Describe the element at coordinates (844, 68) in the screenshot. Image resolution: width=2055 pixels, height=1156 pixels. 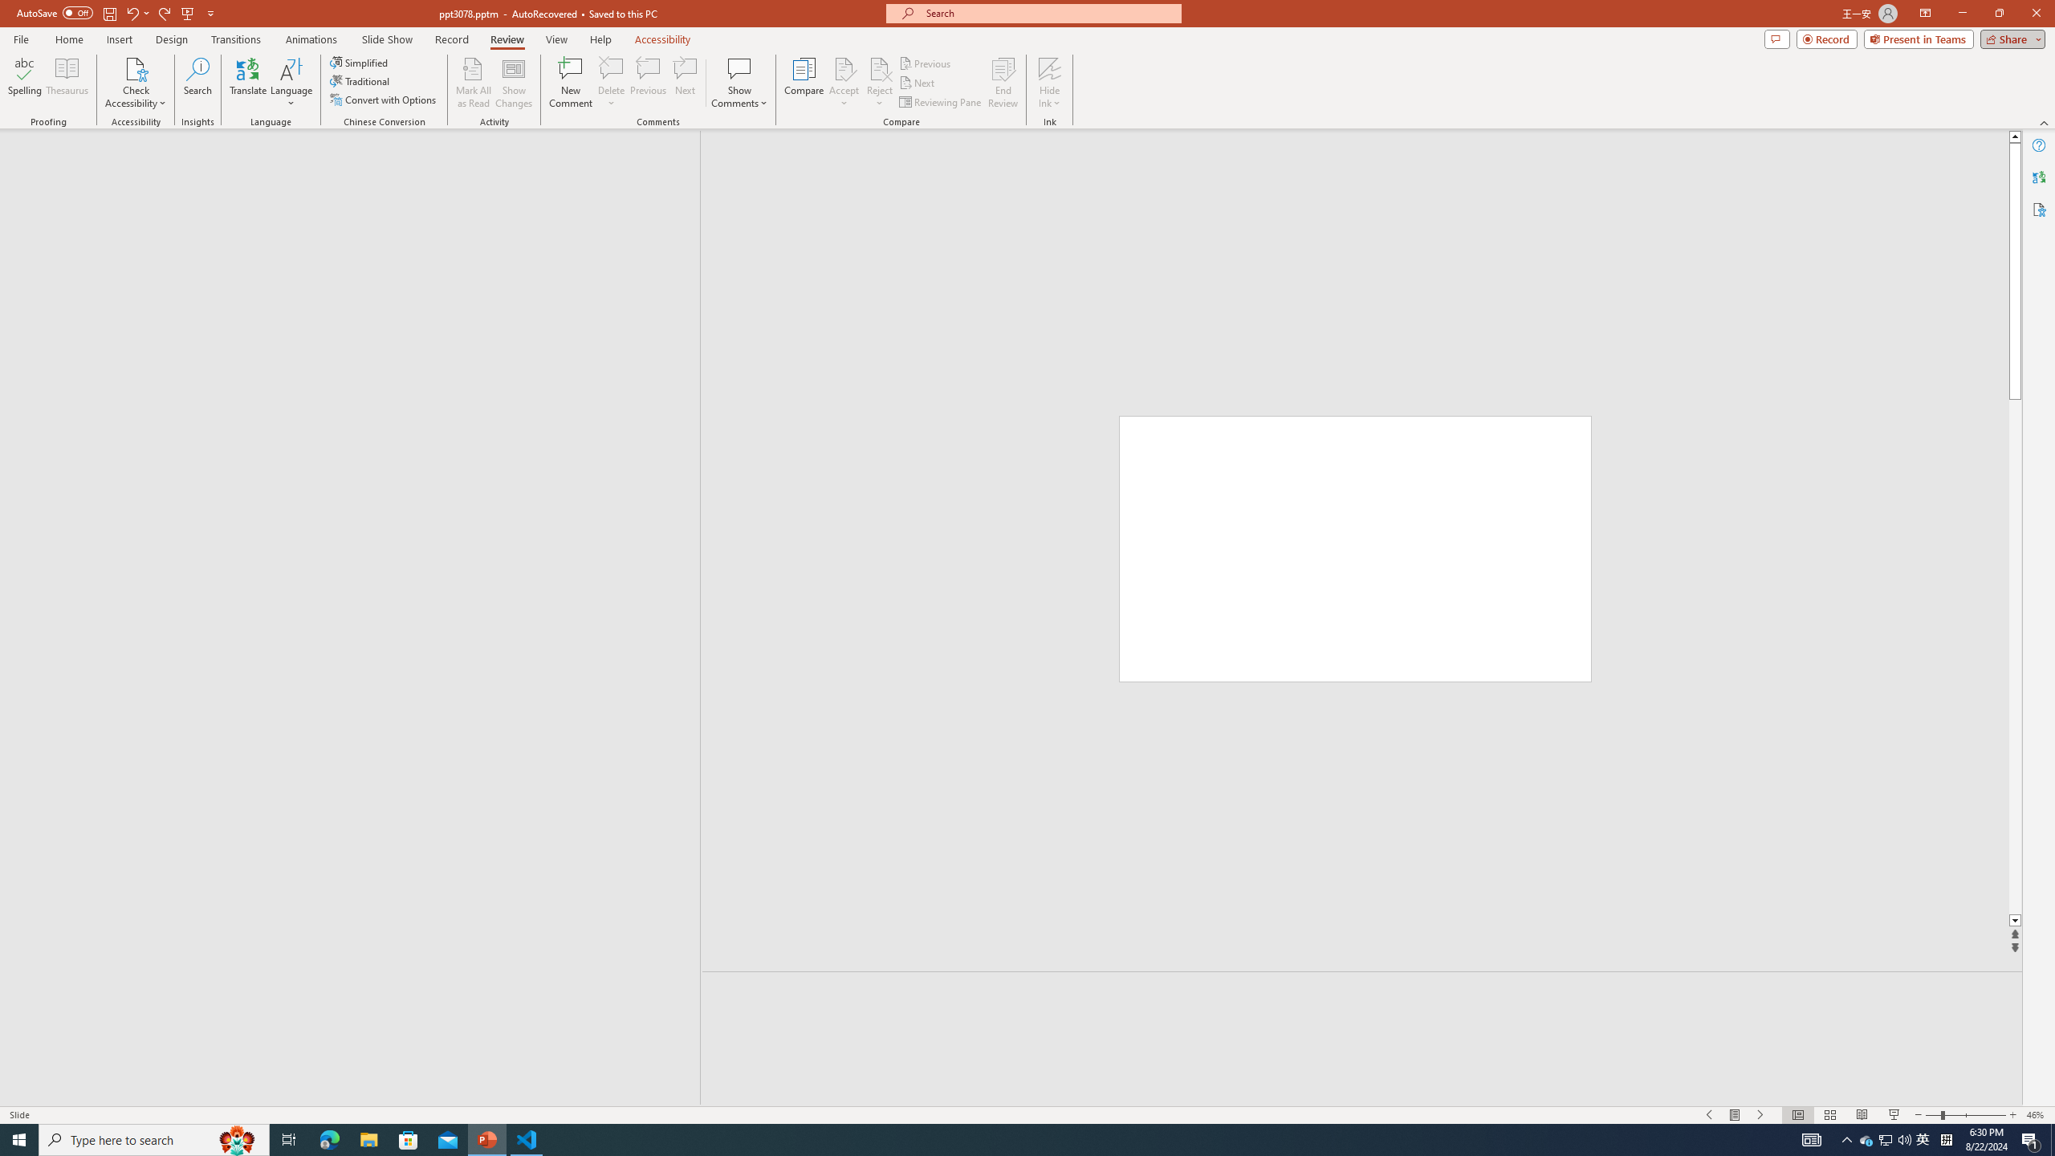
I see `Accept Change` at that location.